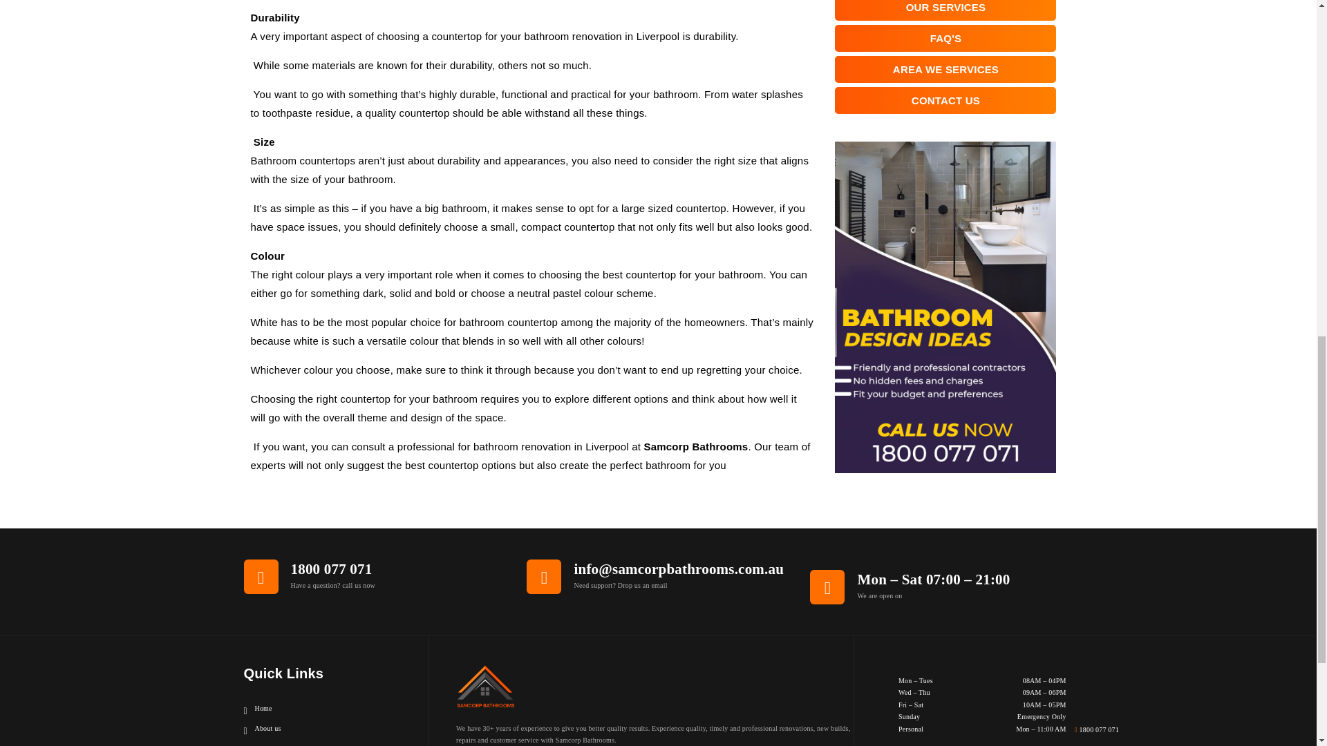 The image size is (1327, 746). I want to click on FAQ'S, so click(945, 37).